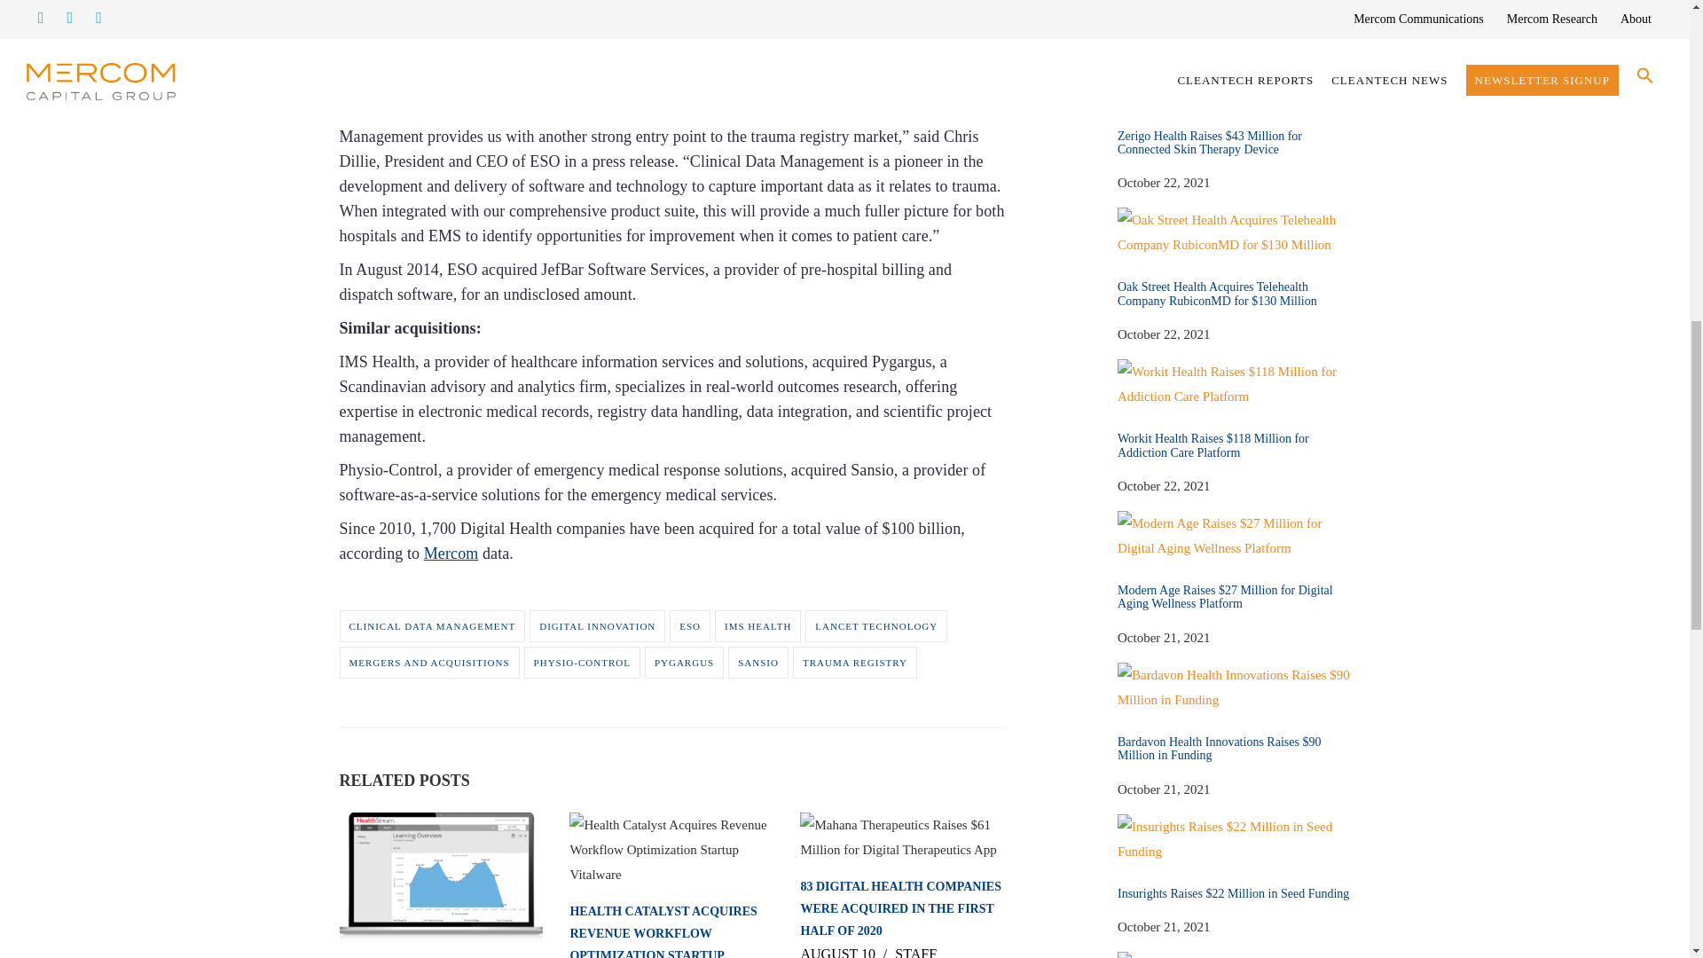 Image resolution: width=1703 pixels, height=958 pixels. What do you see at coordinates (915, 953) in the screenshot?
I see `Posts by Staff` at bounding box center [915, 953].